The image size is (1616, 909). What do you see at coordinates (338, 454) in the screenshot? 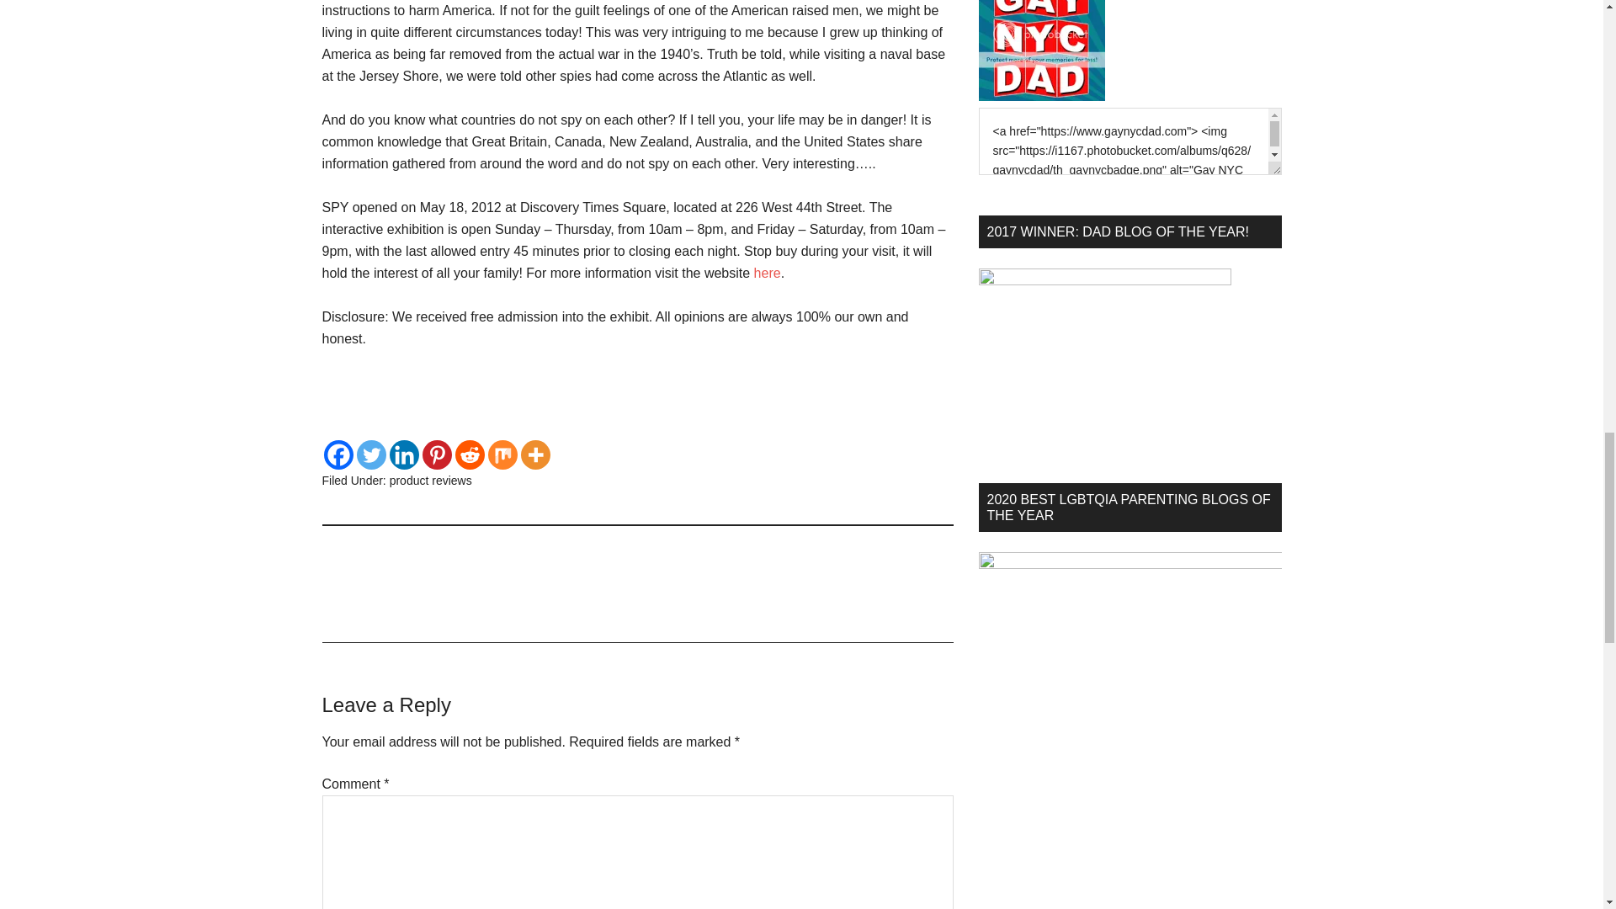
I see `Facebook` at bounding box center [338, 454].